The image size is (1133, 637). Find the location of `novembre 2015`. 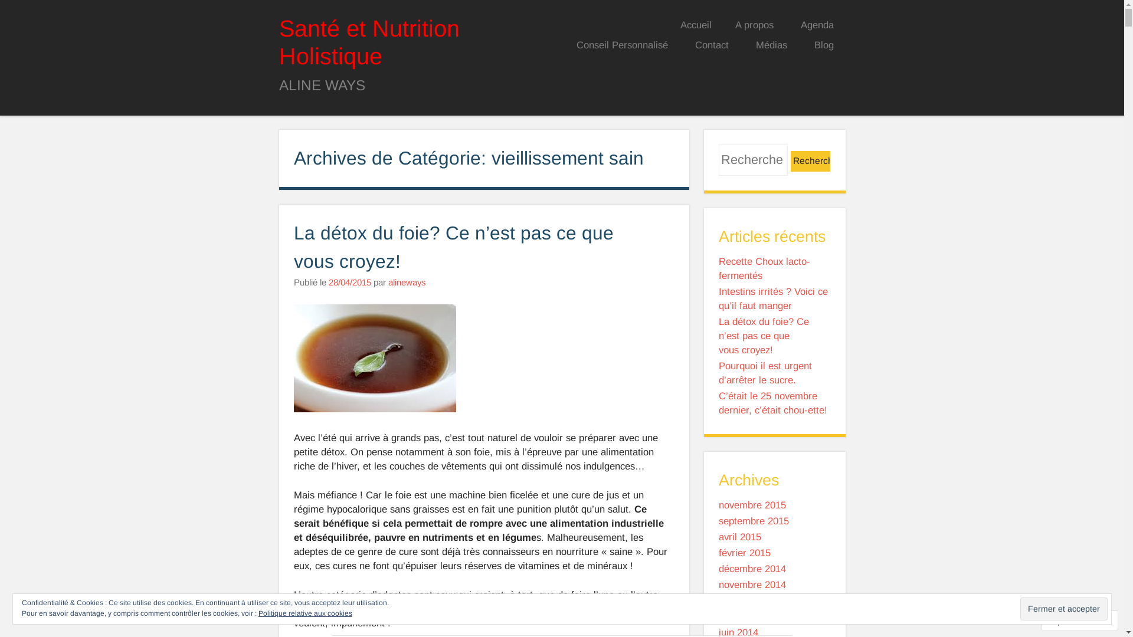

novembre 2015 is located at coordinates (752, 505).